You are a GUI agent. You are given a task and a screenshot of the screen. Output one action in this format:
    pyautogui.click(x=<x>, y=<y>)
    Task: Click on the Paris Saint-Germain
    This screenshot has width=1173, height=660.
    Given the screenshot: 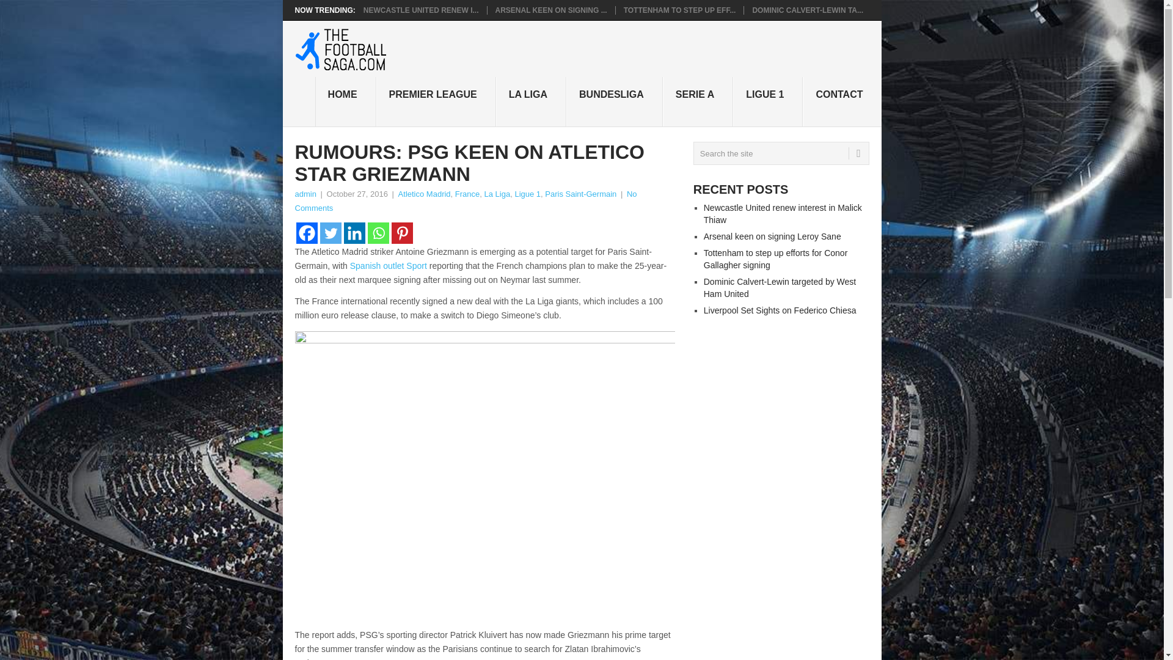 What is the action you would take?
    pyautogui.click(x=580, y=194)
    